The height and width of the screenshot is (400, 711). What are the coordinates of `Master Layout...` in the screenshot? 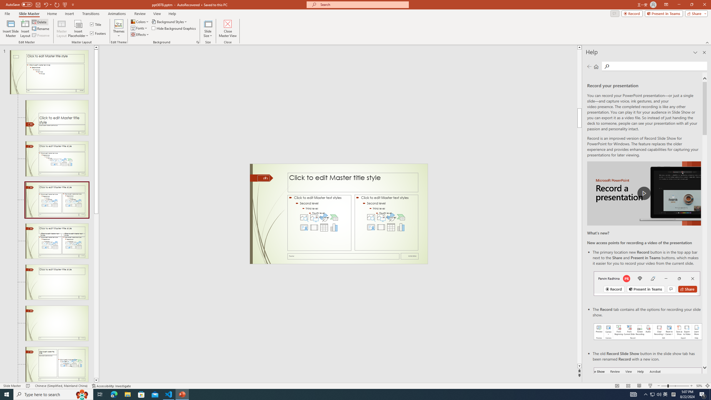 It's located at (62, 29).